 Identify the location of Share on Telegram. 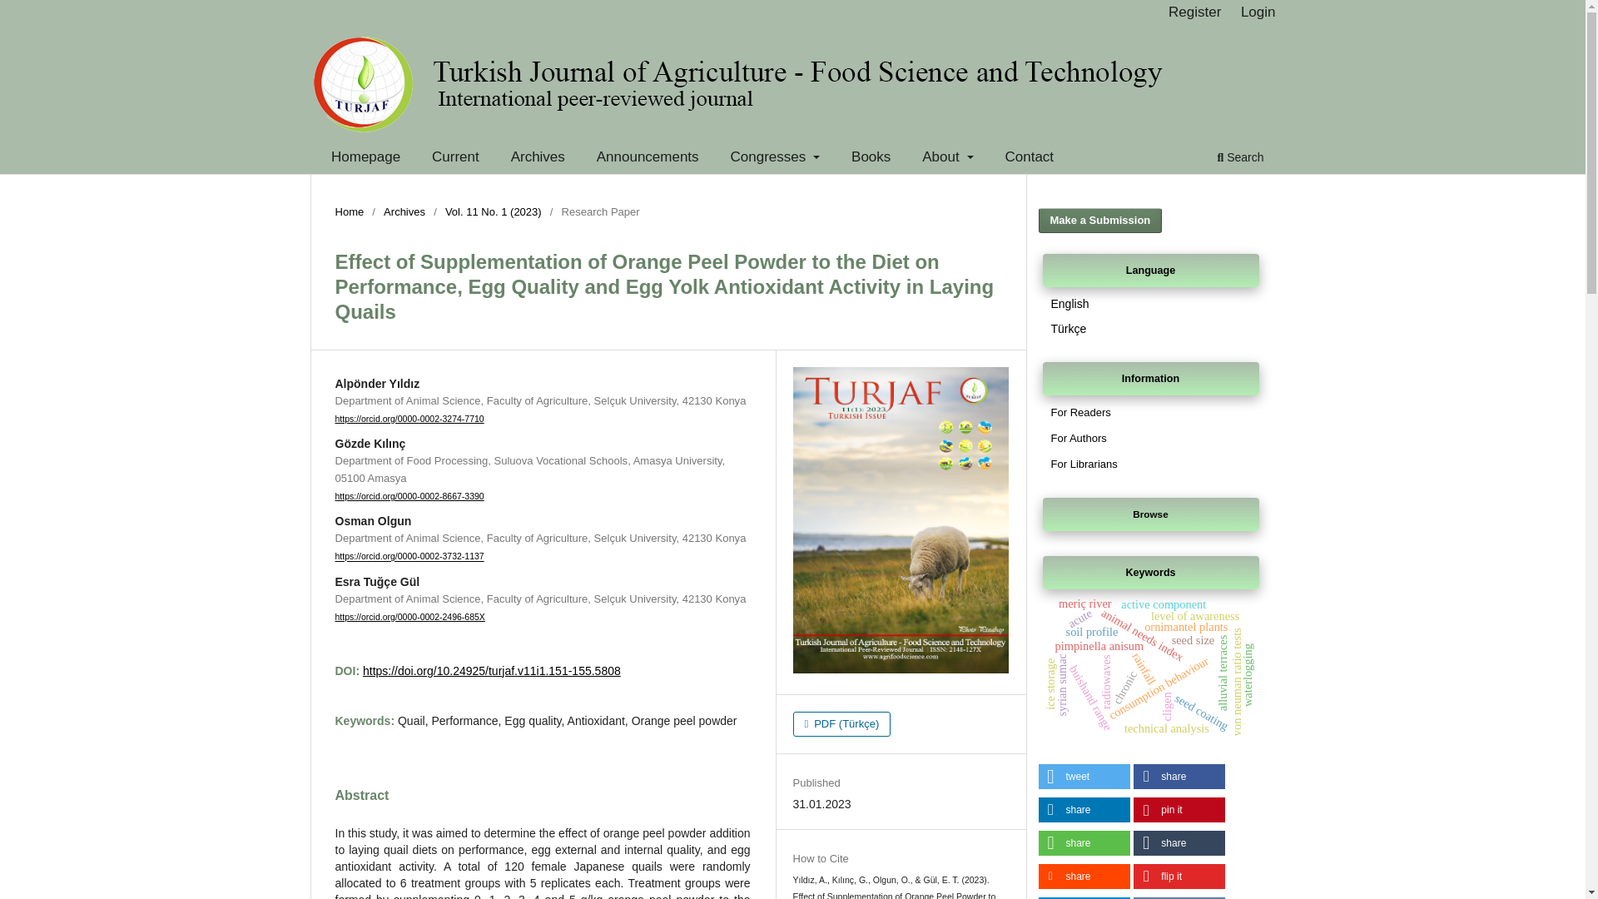
(1084, 897).